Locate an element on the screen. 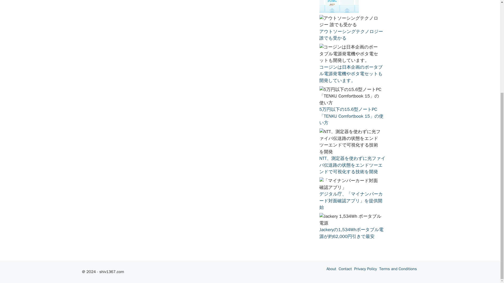 This screenshot has height=283, width=504. Terms and Conditions is located at coordinates (398, 269).